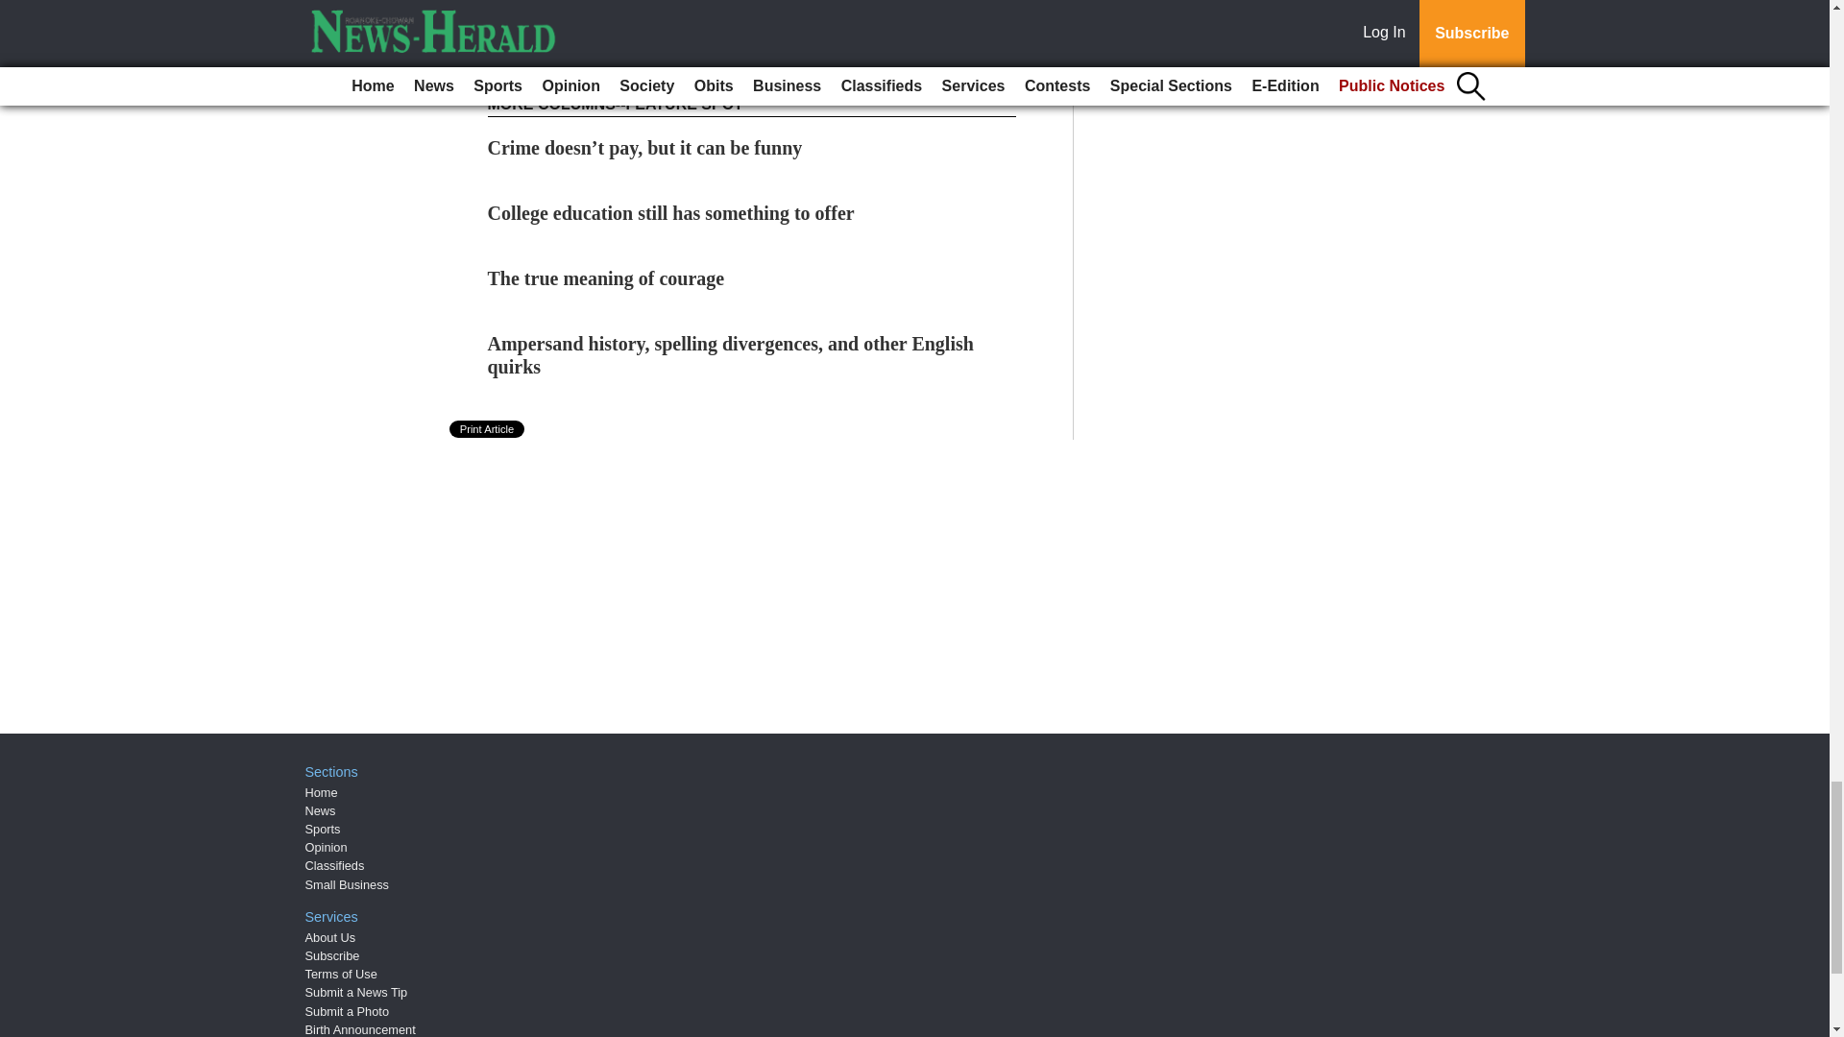  Describe the element at coordinates (671, 213) in the screenshot. I see `College education still has something to offer` at that location.